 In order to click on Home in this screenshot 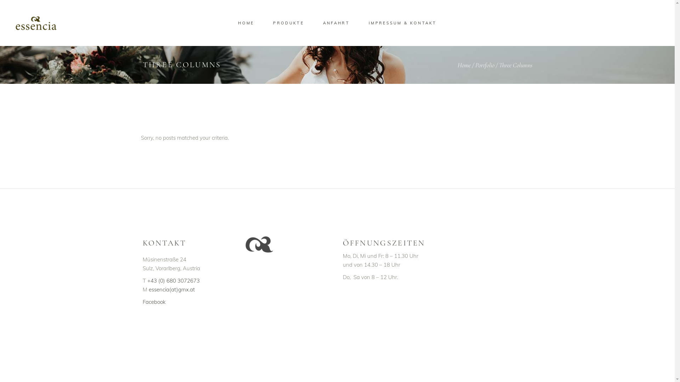, I will do `click(464, 65)`.